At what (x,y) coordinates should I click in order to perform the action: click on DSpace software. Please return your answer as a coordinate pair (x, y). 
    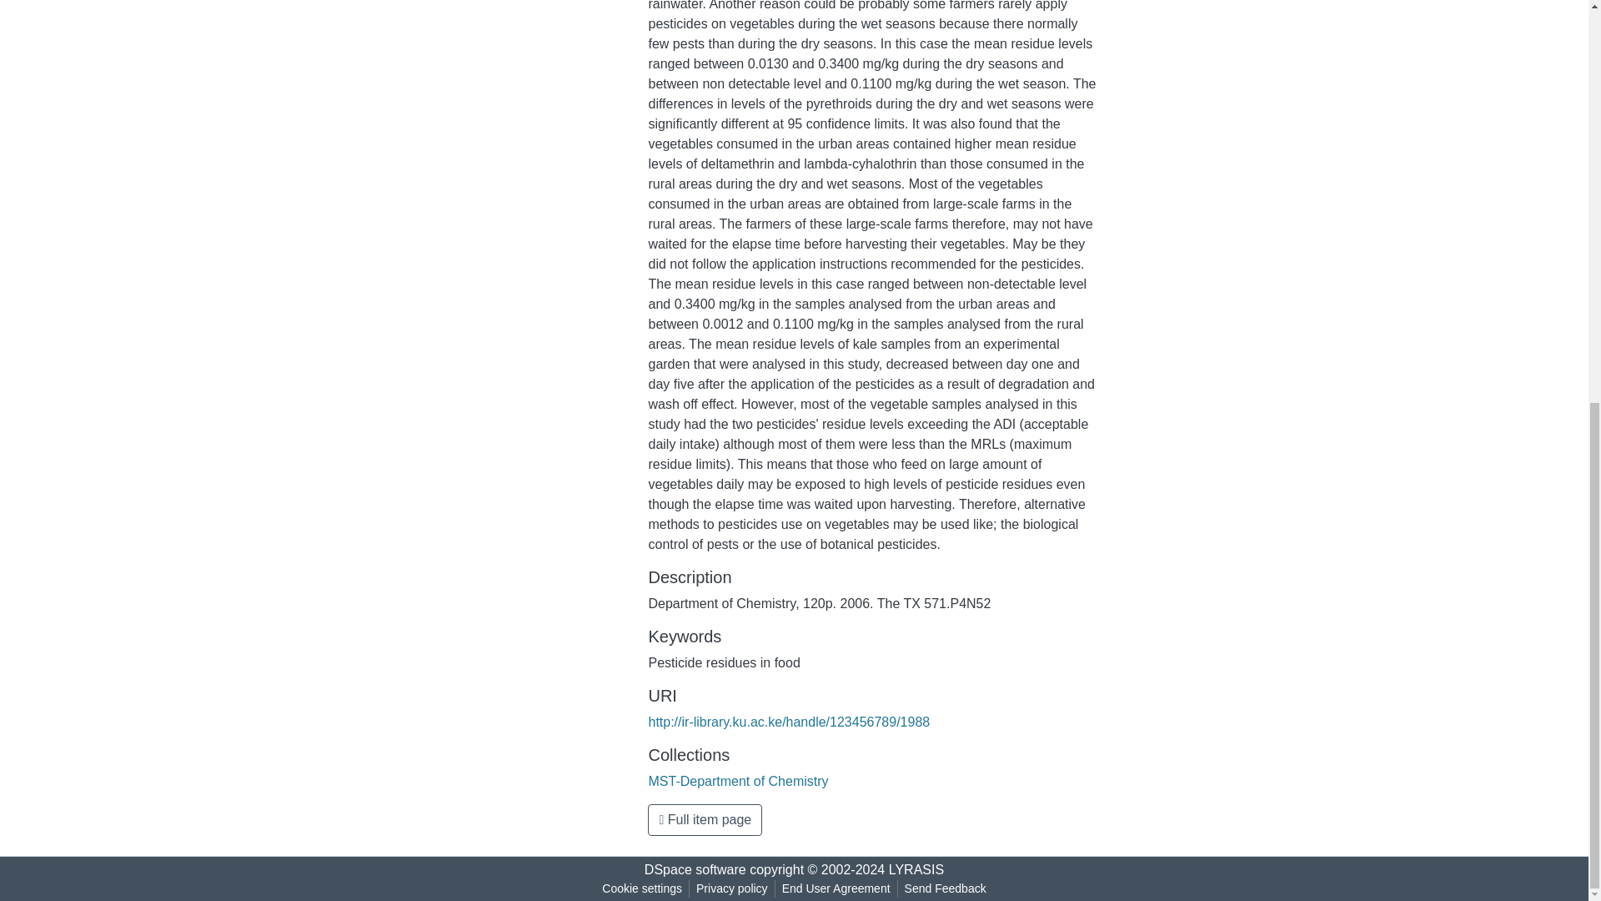
    Looking at the image, I should click on (695, 869).